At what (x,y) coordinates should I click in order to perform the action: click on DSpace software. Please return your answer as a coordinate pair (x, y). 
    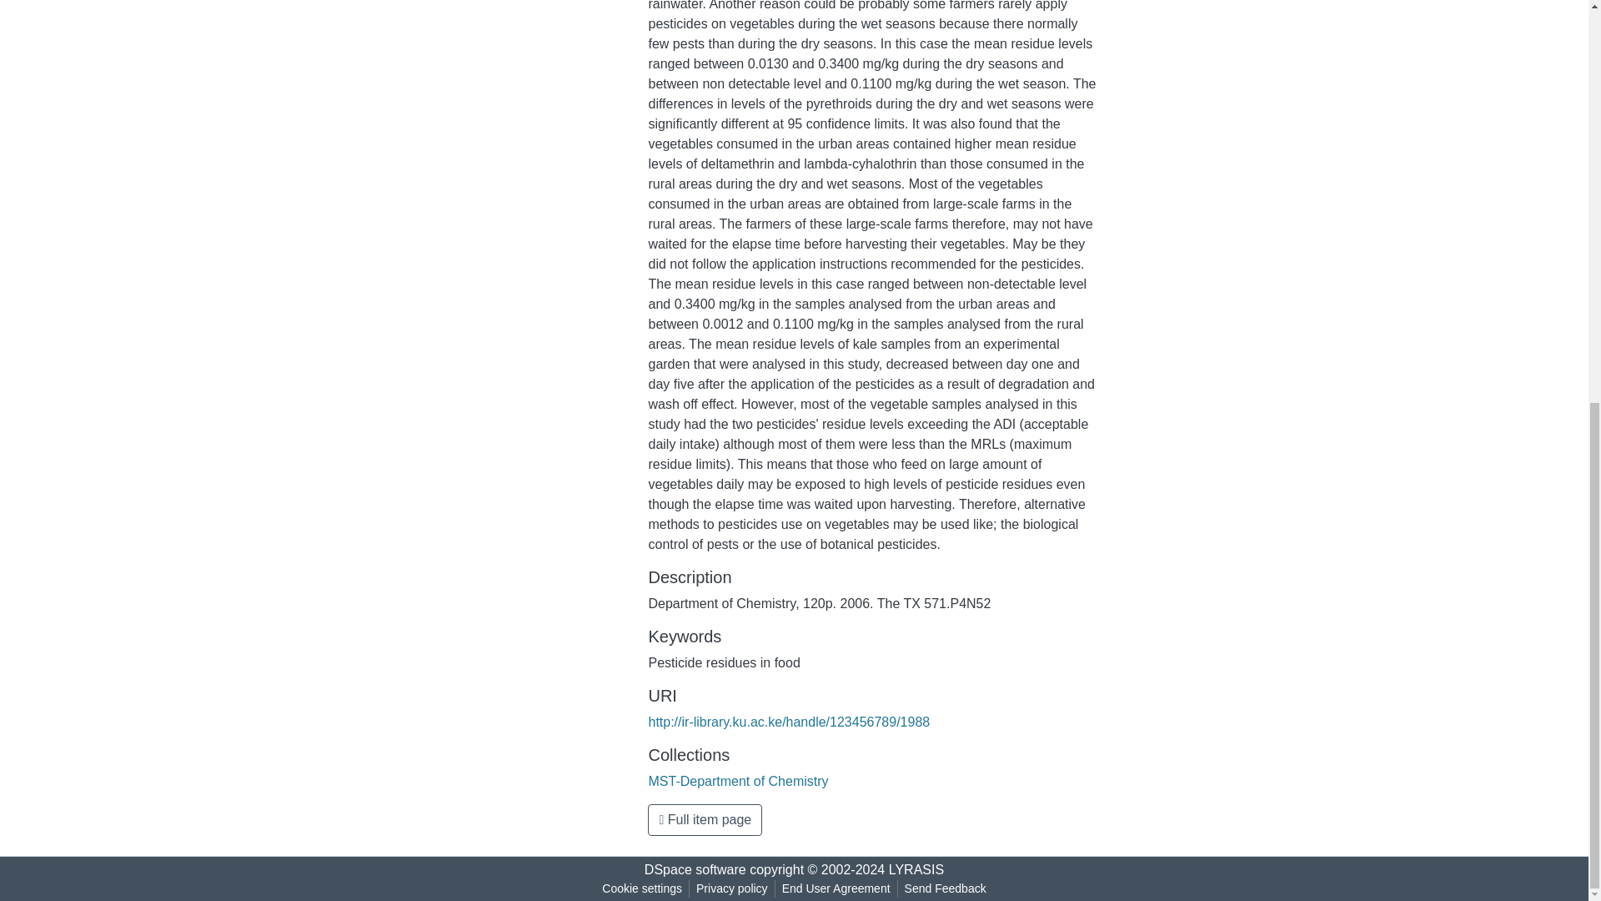
    Looking at the image, I should click on (695, 869).